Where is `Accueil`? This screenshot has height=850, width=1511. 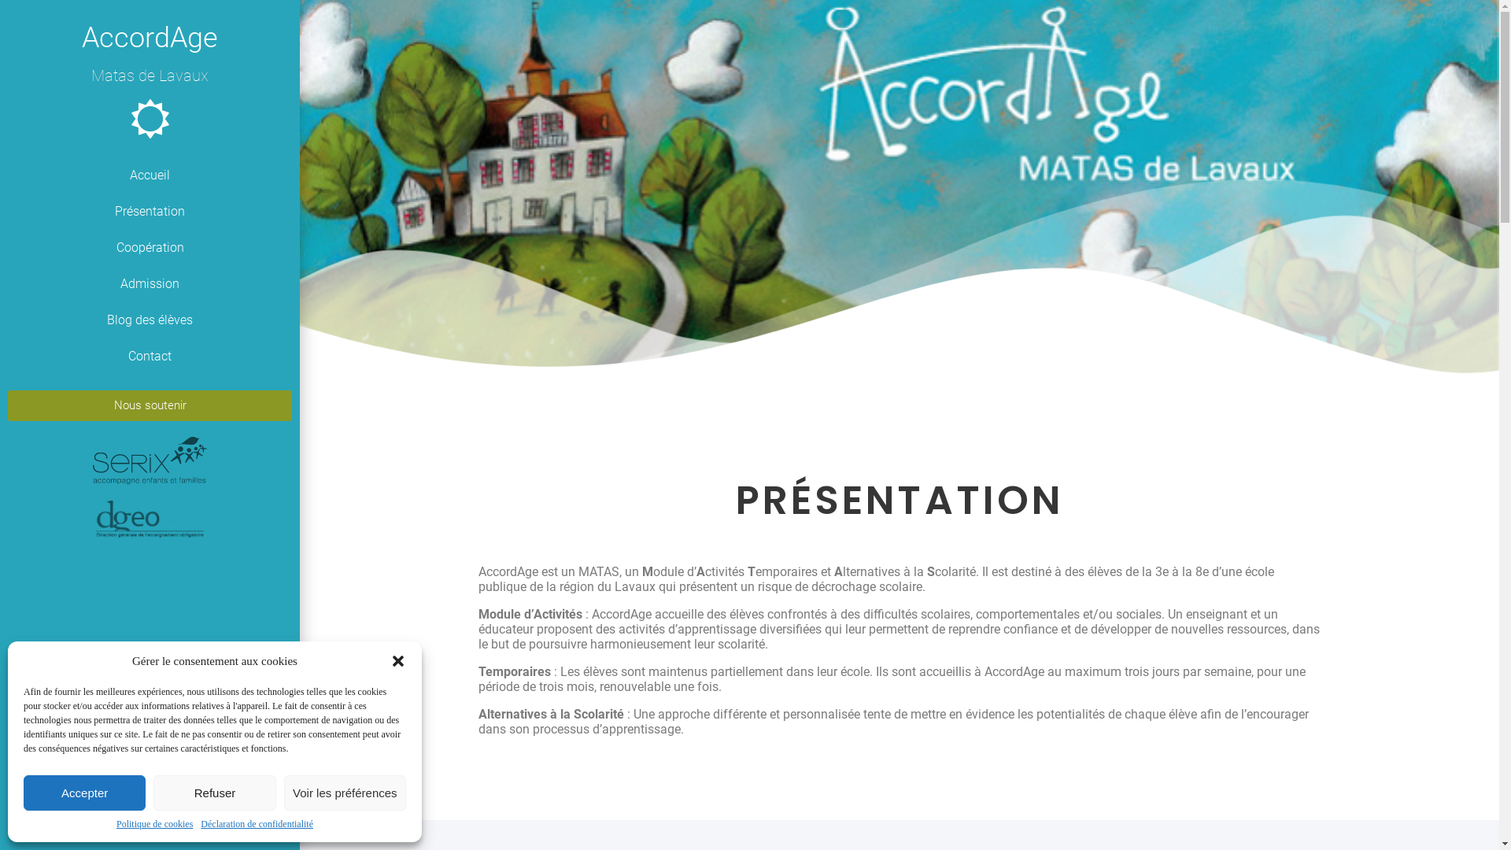
Accueil is located at coordinates (150, 176).